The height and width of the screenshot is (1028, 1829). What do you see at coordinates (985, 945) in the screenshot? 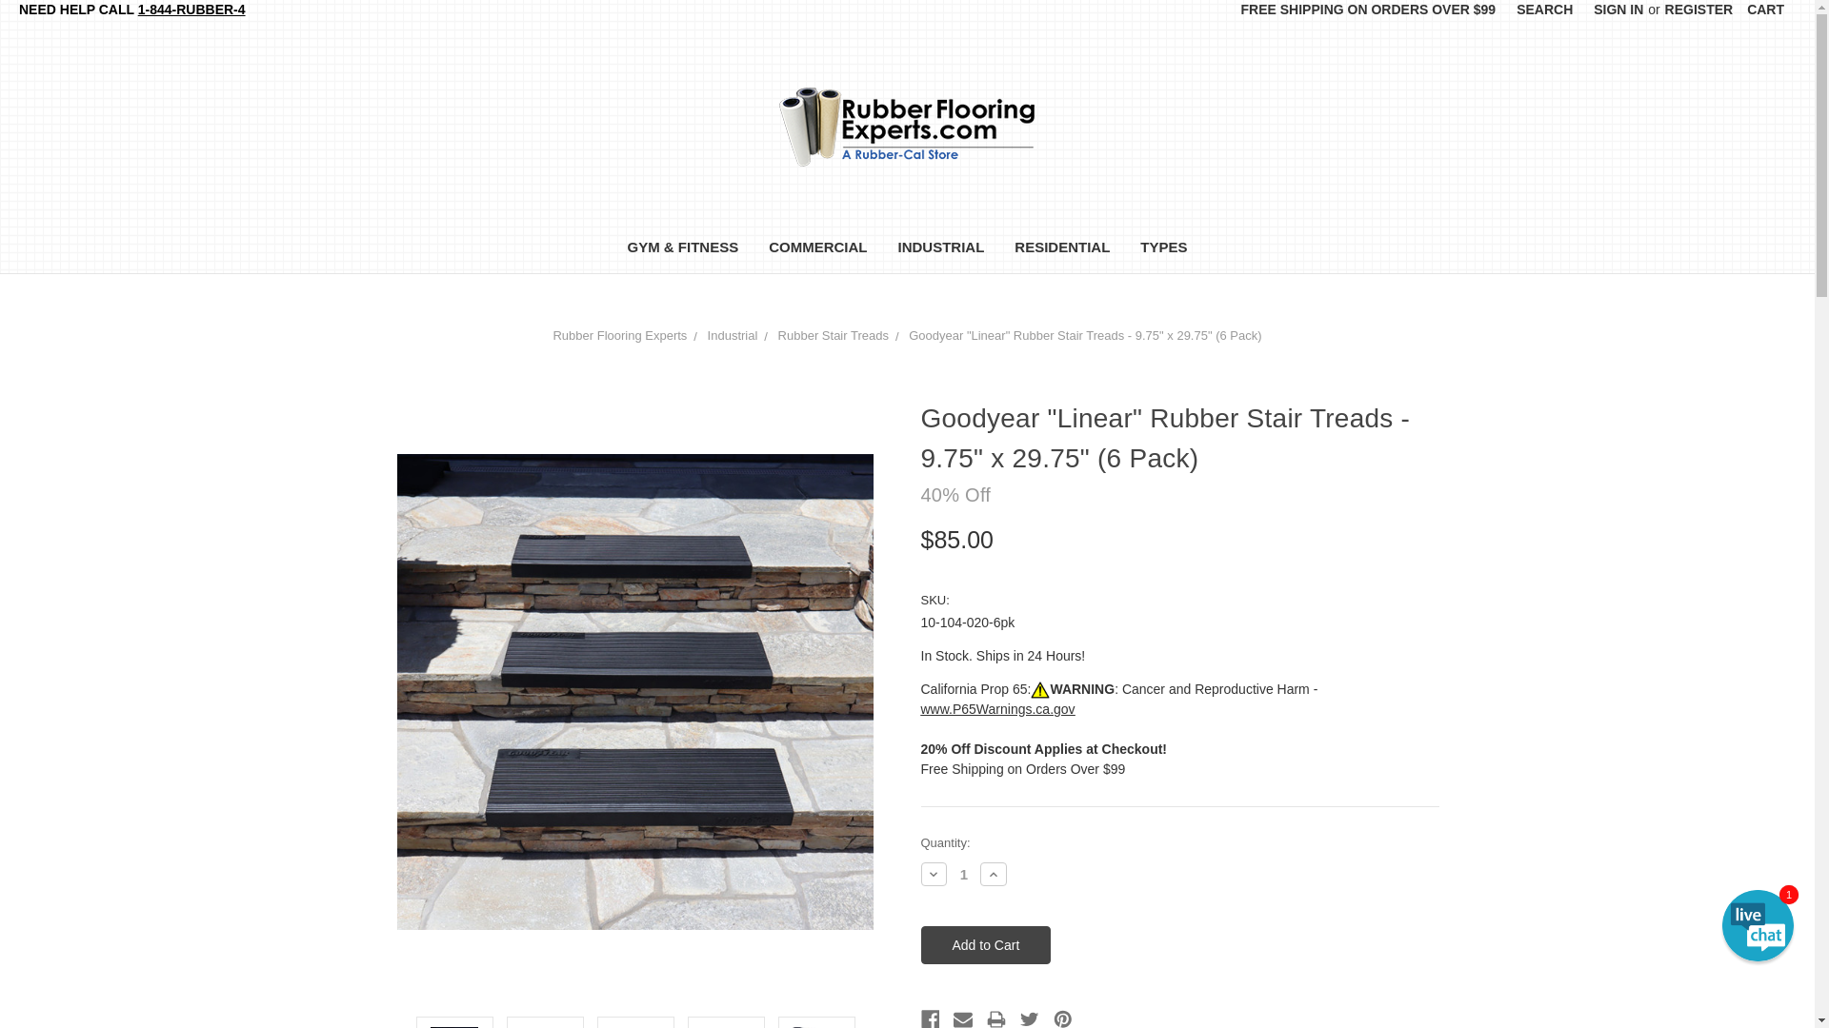
I see `Add to Cart` at bounding box center [985, 945].